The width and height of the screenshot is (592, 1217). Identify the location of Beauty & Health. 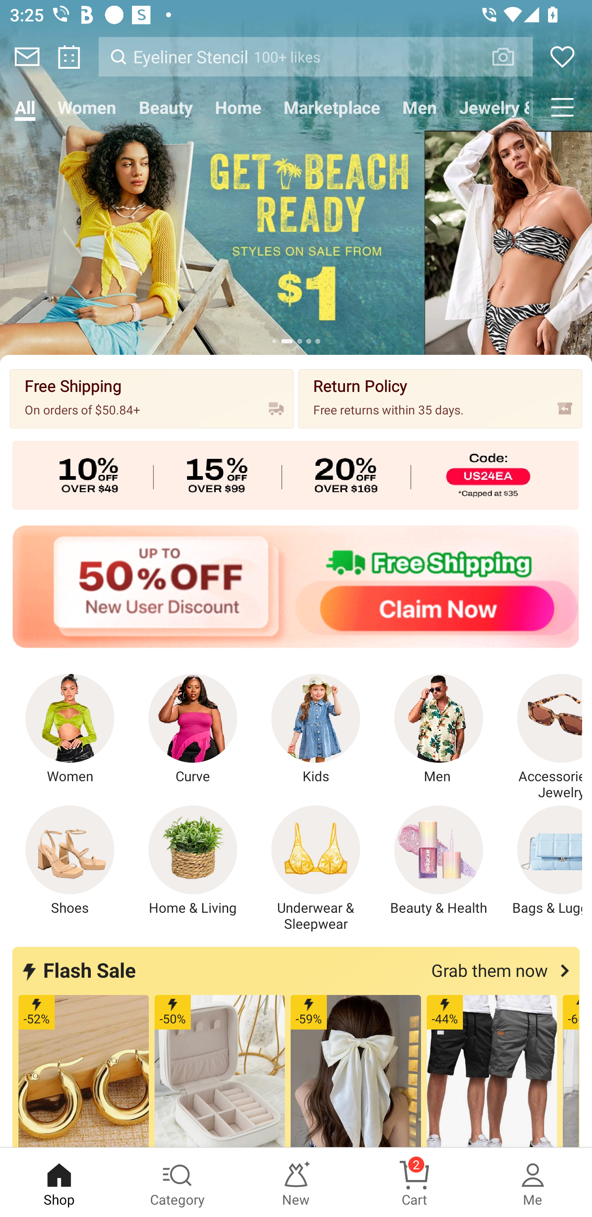
(439, 861).